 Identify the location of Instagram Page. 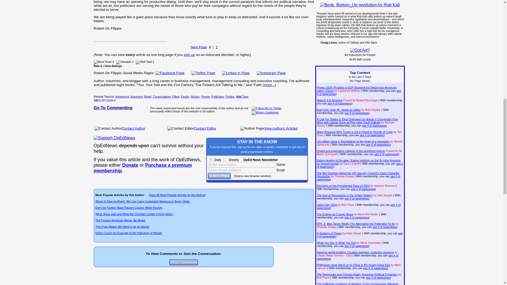
(271, 73).